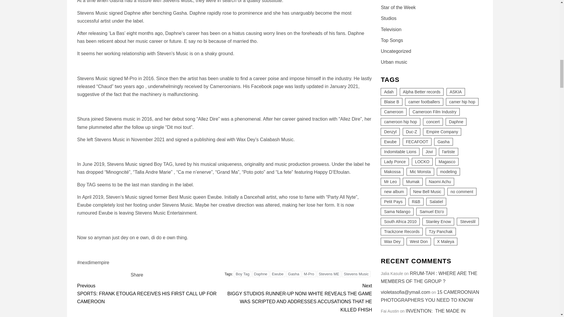 The width and height of the screenshot is (564, 317). Describe the element at coordinates (329, 274) in the screenshot. I see `Stevens ME` at that location.